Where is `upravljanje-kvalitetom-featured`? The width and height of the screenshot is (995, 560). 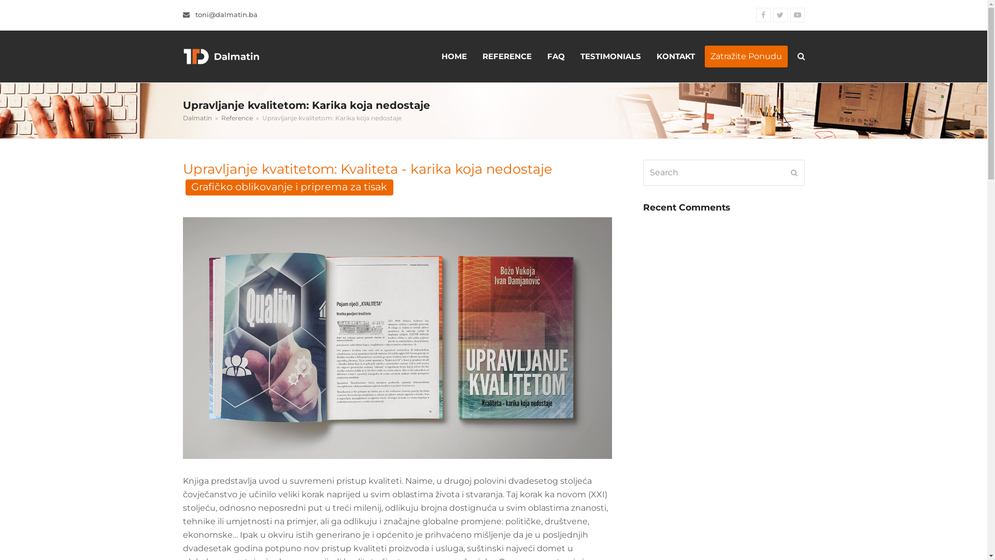
upravljanje-kvalitetom-featured is located at coordinates (397, 338).